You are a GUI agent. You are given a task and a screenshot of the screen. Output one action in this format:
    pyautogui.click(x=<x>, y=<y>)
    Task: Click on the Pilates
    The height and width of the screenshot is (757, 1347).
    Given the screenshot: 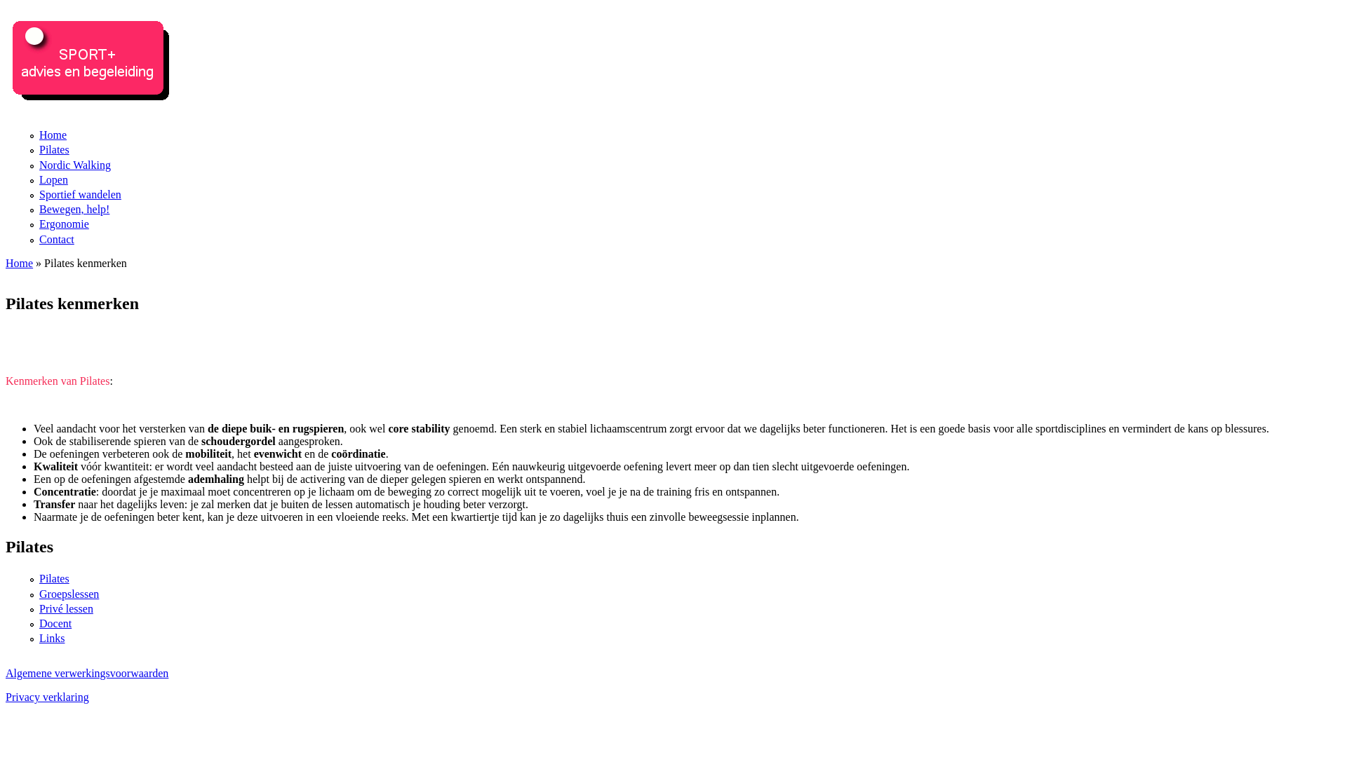 What is the action you would take?
    pyautogui.click(x=55, y=150)
    